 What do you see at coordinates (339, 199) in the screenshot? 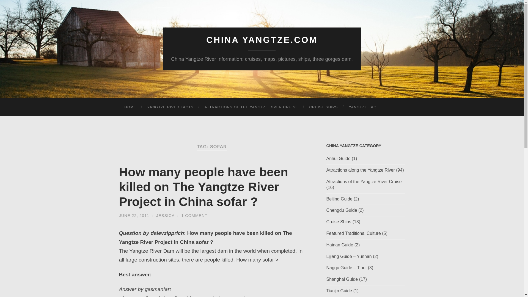
I see `Beijing Guide` at bounding box center [339, 199].